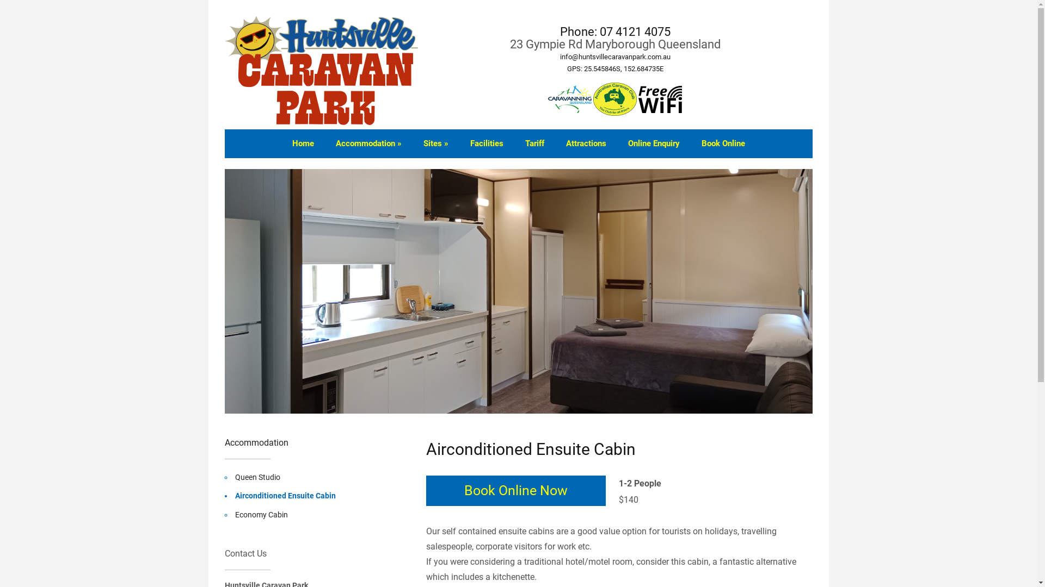  What do you see at coordinates (256, 442) in the screenshot?
I see `Accommodation` at bounding box center [256, 442].